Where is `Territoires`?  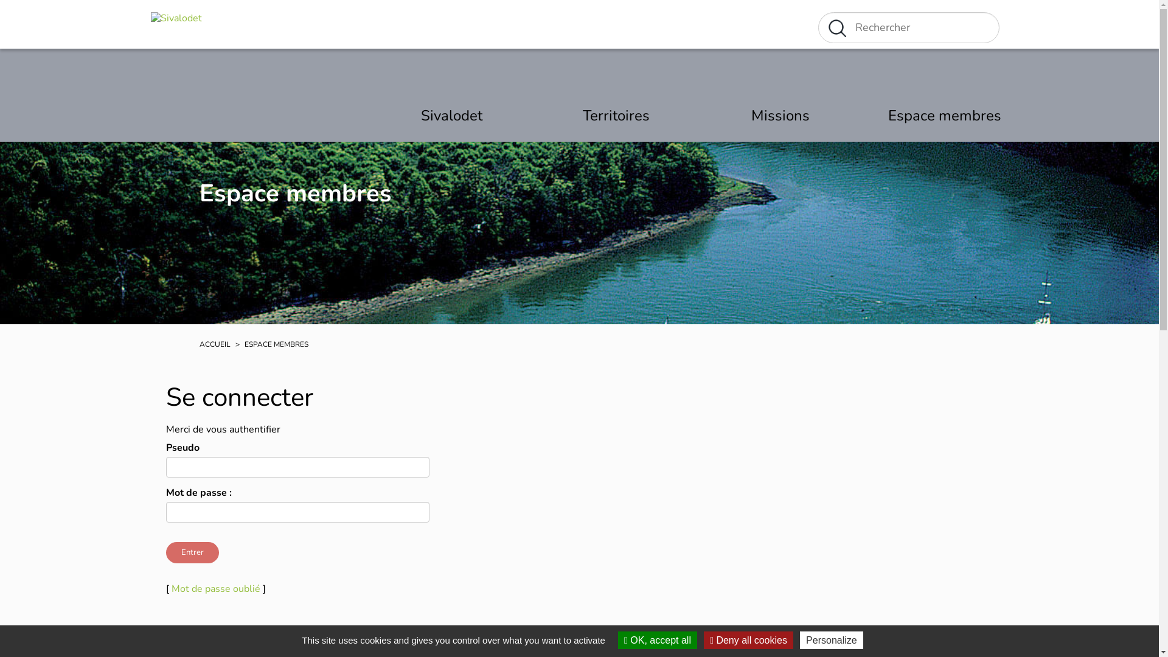 Territoires is located at coordinates (616, 116).